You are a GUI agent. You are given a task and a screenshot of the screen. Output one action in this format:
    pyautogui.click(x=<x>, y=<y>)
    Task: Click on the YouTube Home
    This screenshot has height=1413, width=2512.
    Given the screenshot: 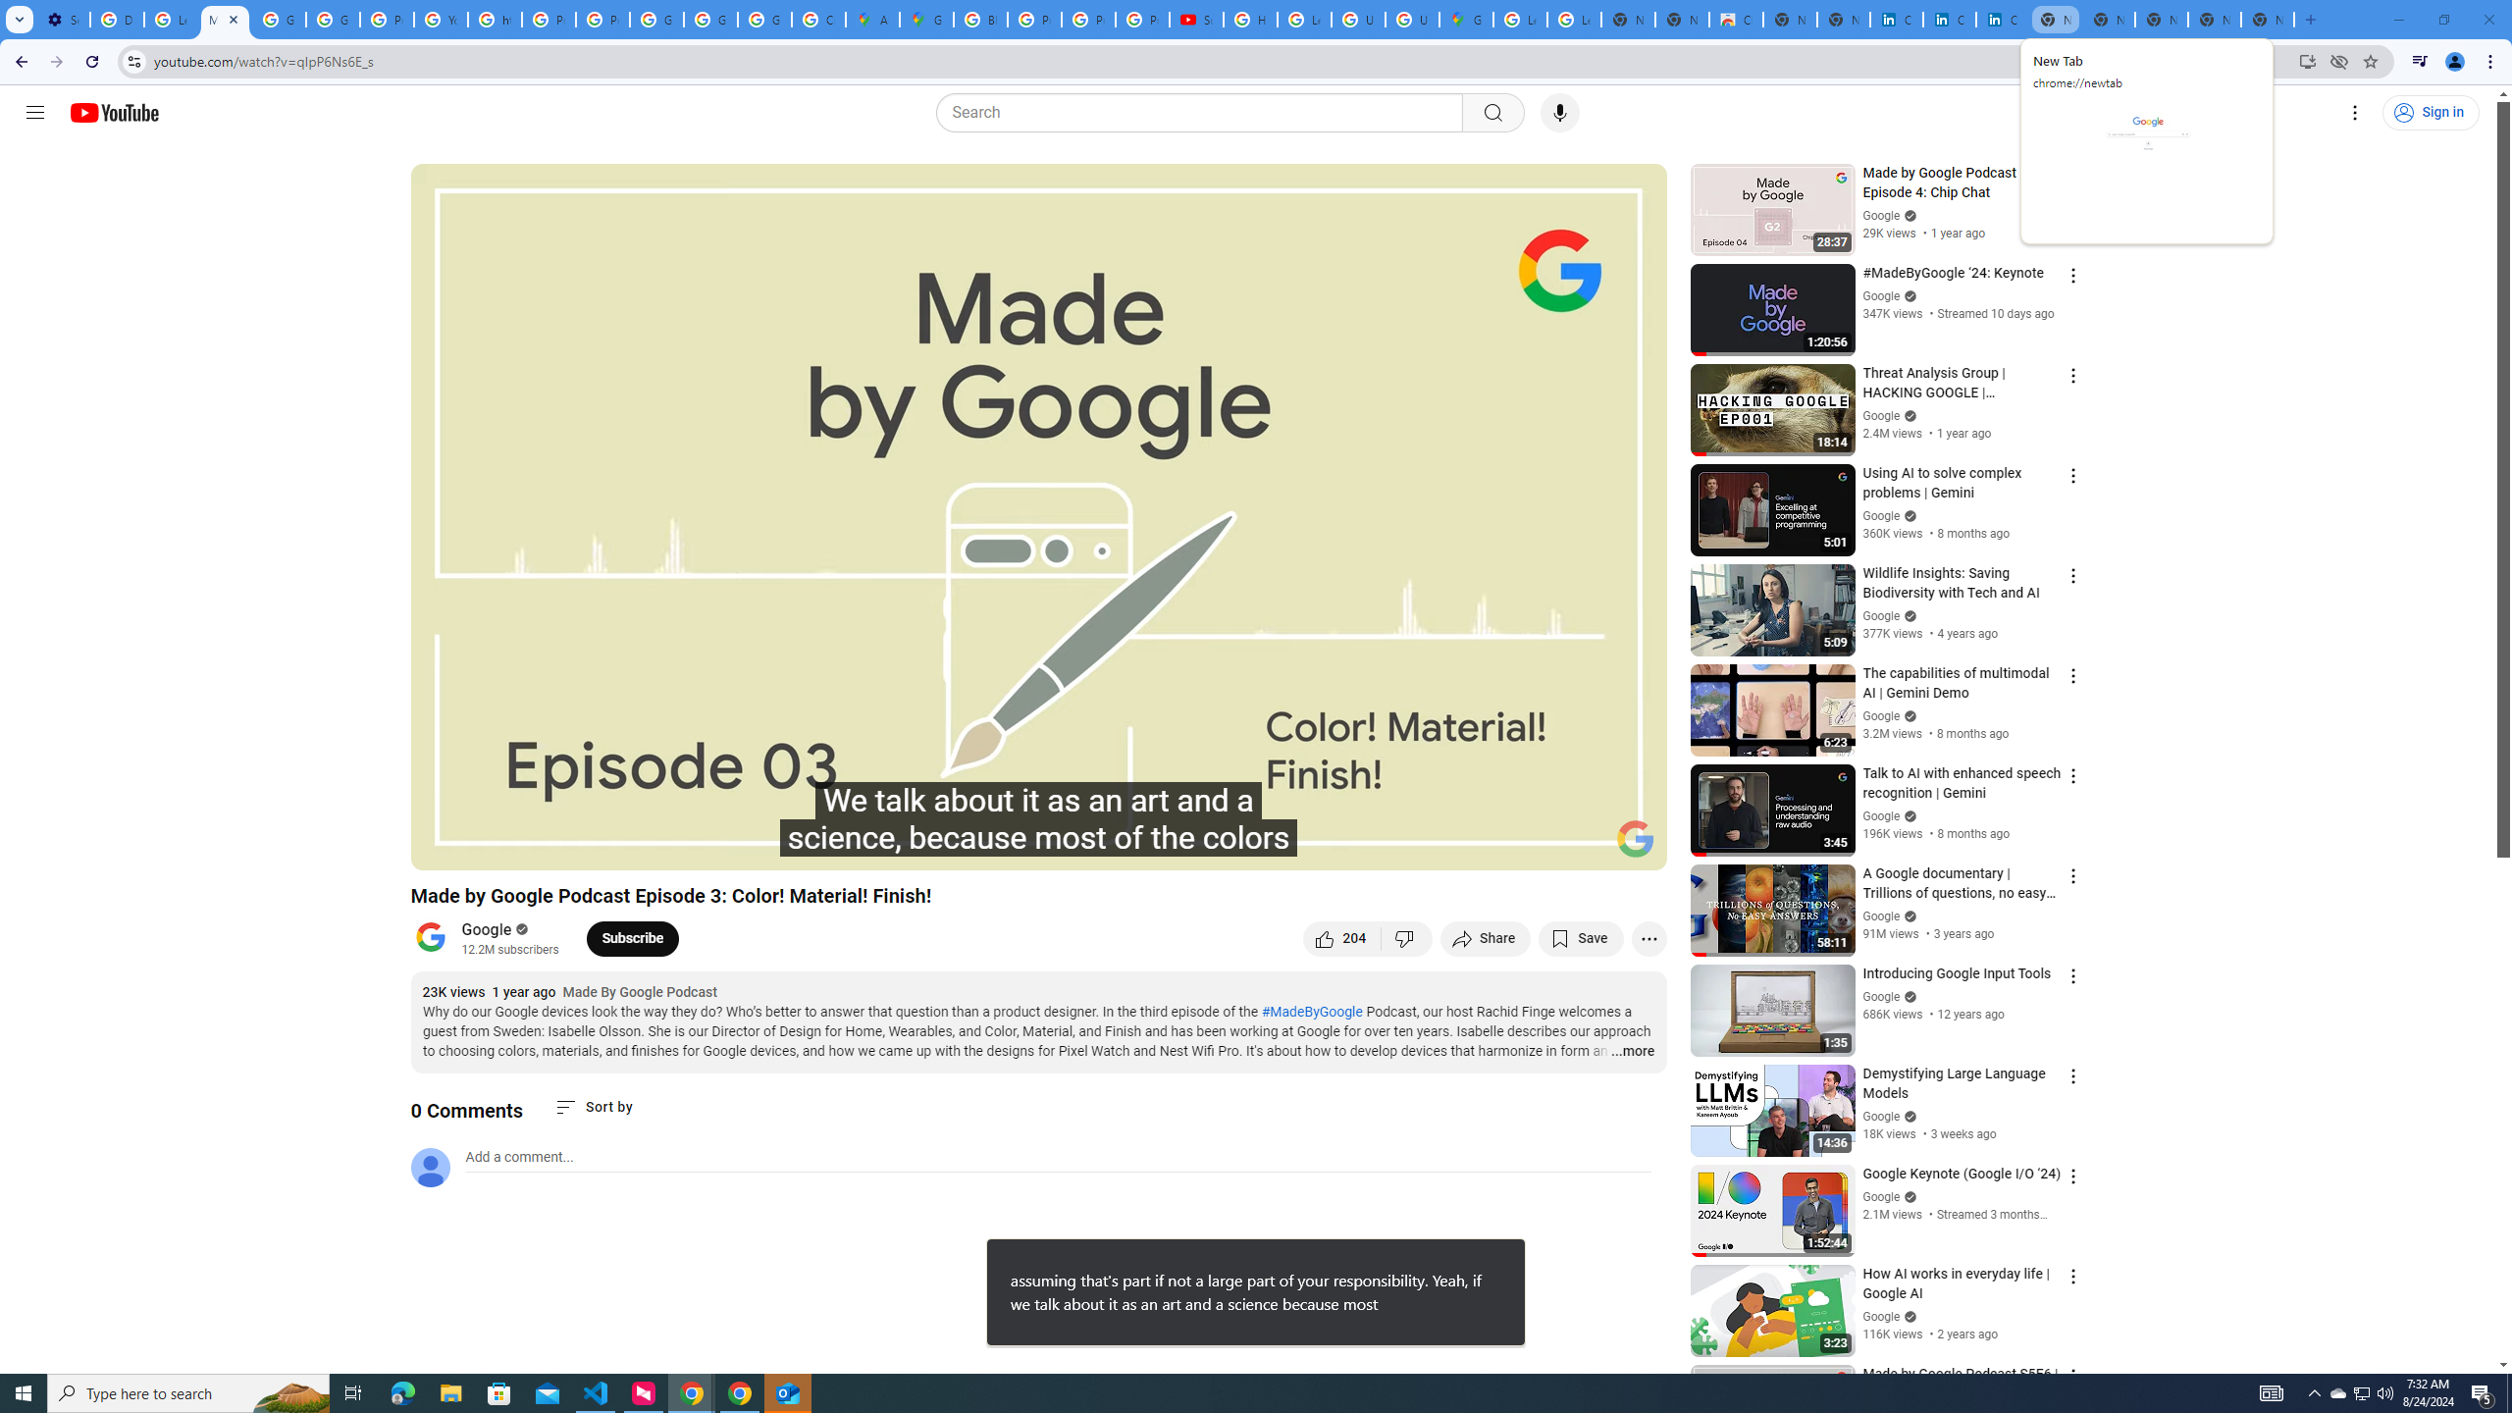 What is the action you would take?
    pyautogui.click(x=1635, y=839)
    